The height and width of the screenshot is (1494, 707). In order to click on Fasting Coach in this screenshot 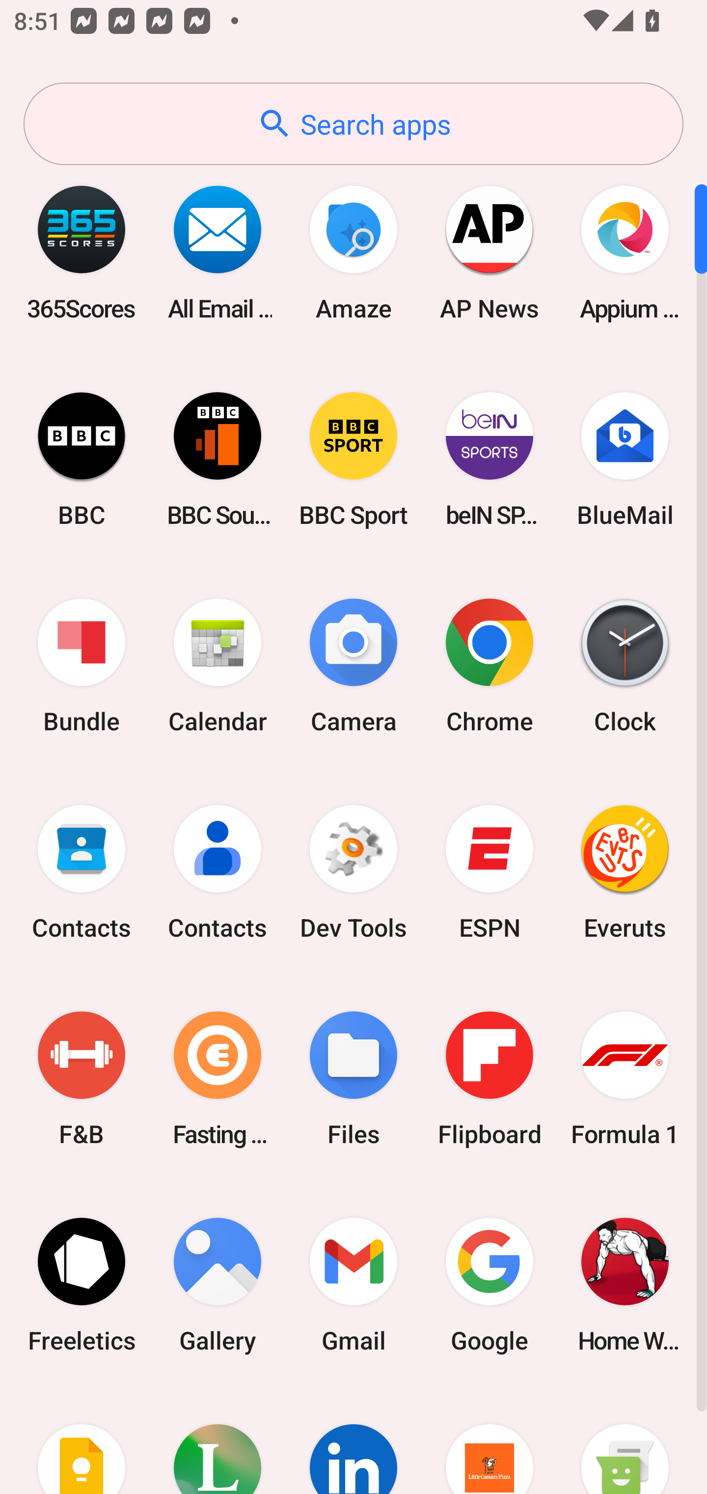, I will do `click(218, 1078)`.